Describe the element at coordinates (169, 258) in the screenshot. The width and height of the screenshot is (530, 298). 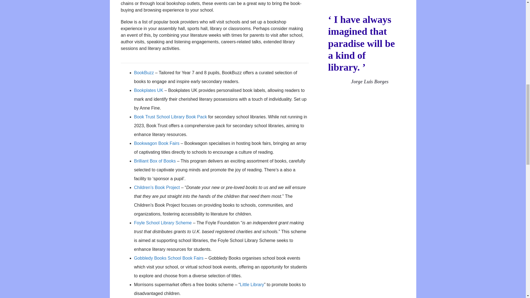
I see `Gobbledy Books School Book Fairs` at that location.